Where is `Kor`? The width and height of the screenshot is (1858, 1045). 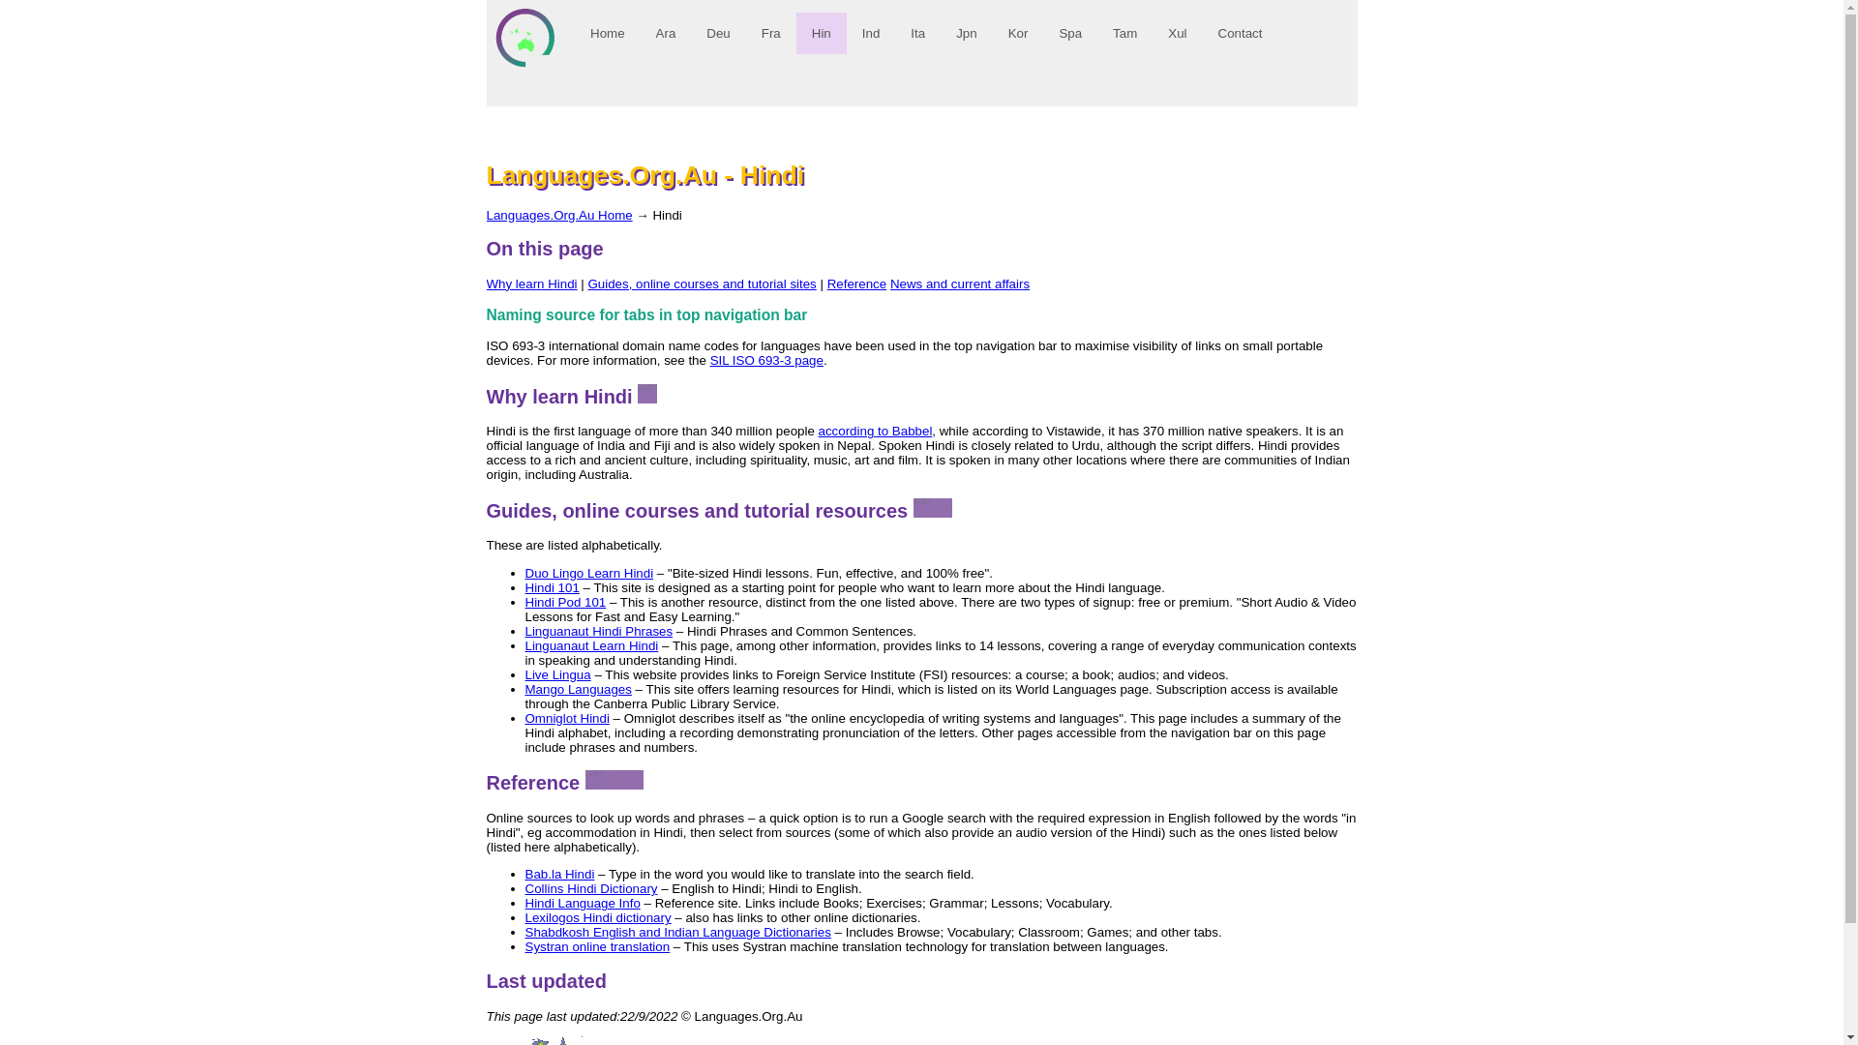
Kor is located at coordinates (1018, 33).